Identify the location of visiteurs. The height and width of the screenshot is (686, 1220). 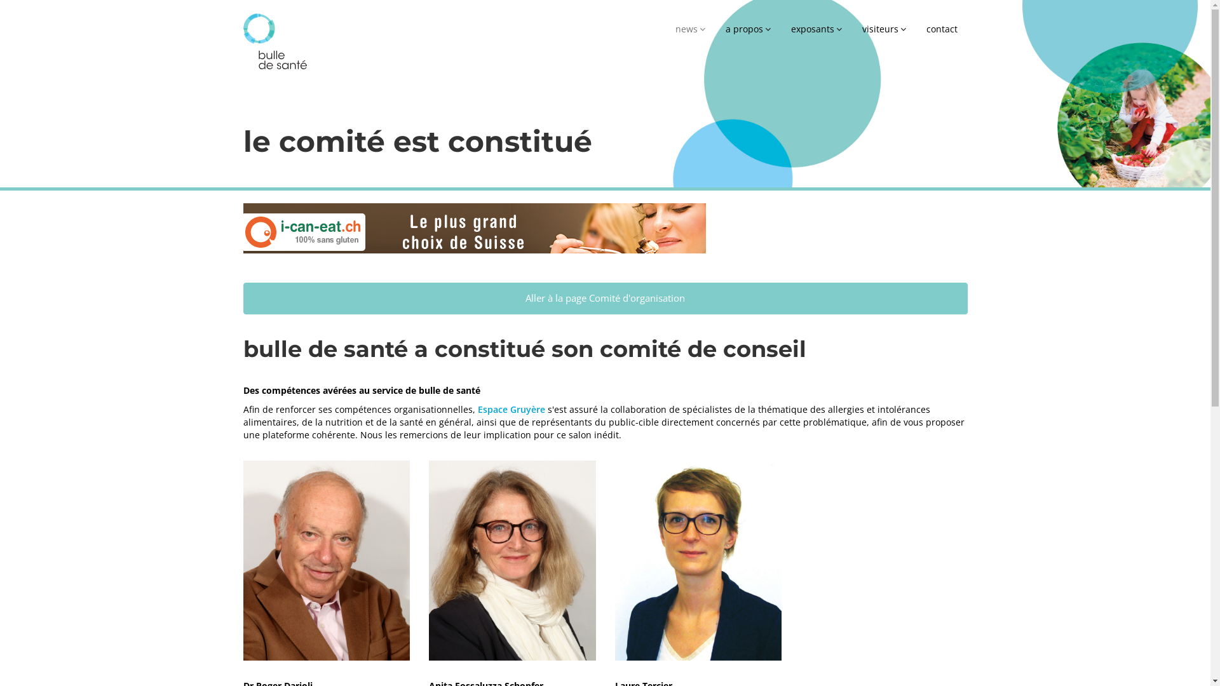
(883, 28).